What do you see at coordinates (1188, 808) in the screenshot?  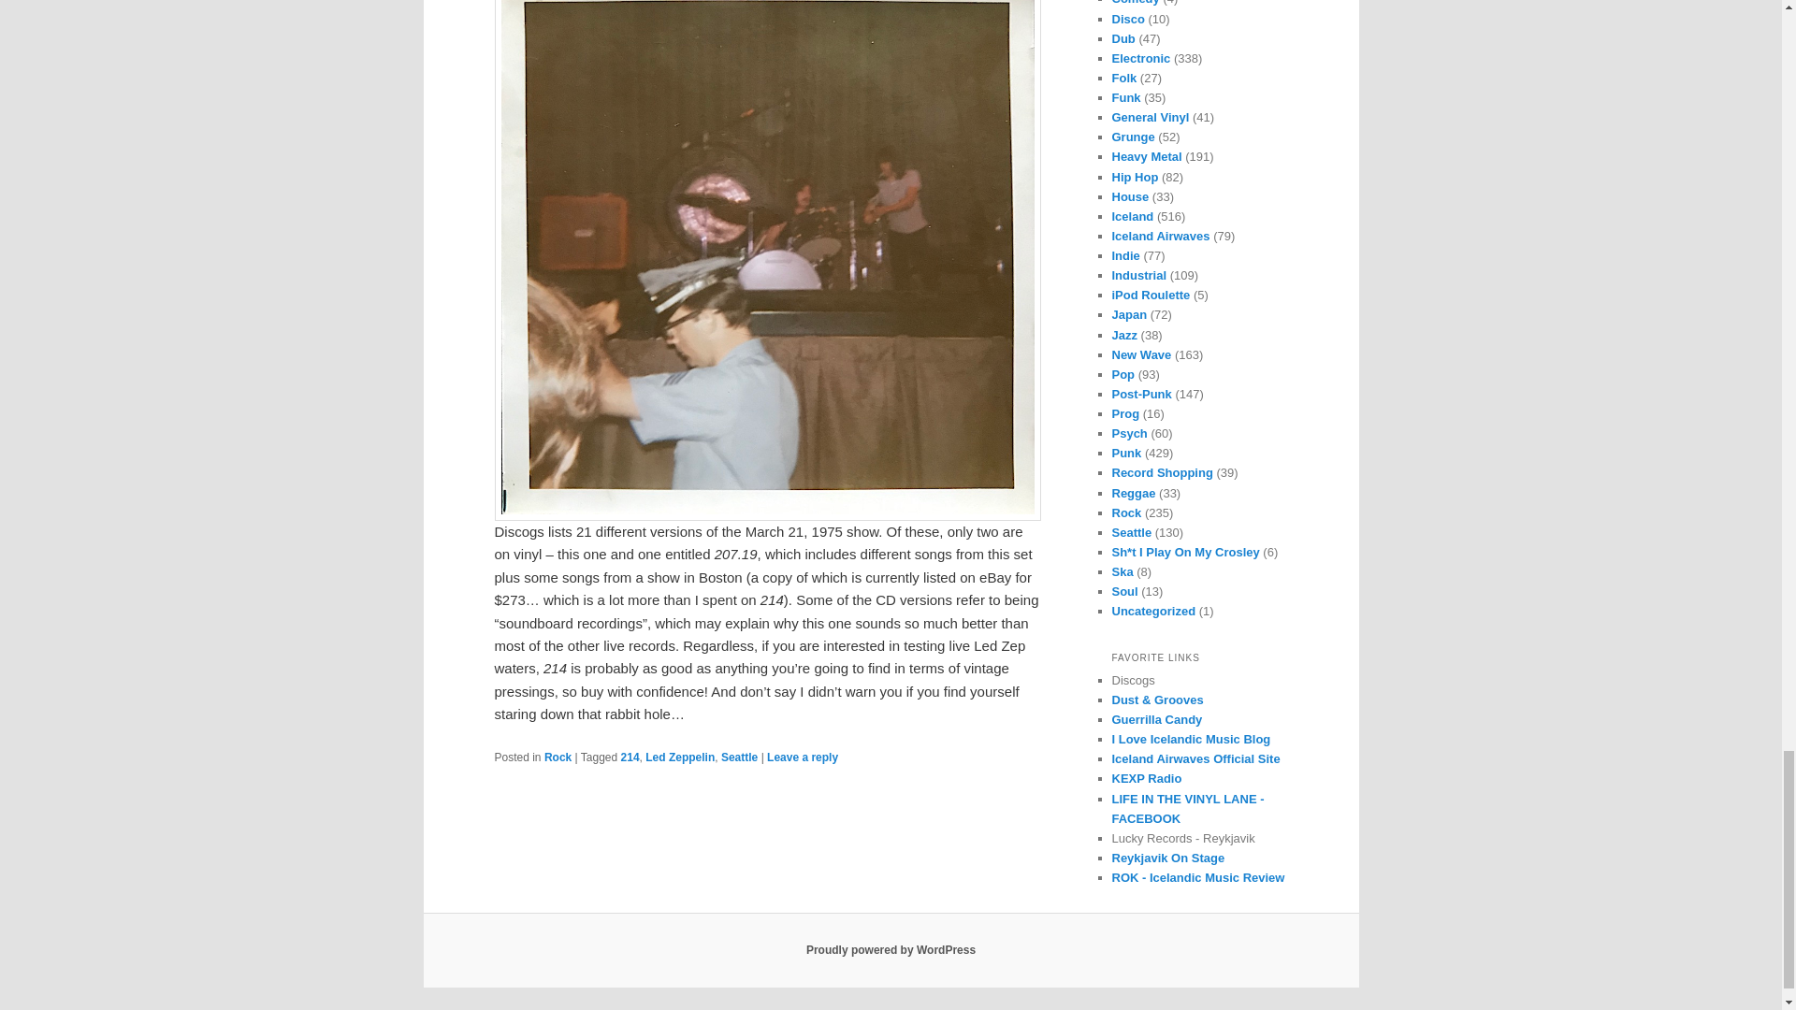 I see `Follow the blog on Facebook!` at bounding box center [1188, 808].